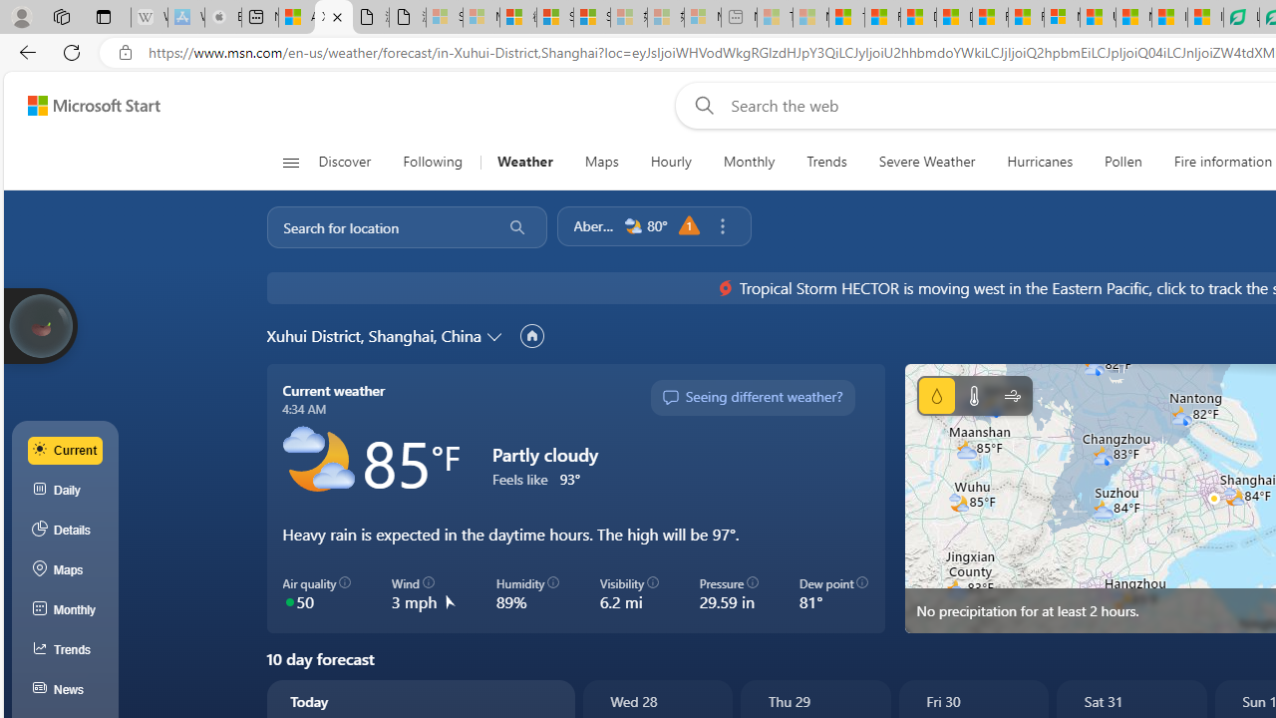 This screenshot has height=718, width=1276. What do you see at coordinates (749, 162) in the screenshot?
I see `Monthly` at bounding box center [749, 162].